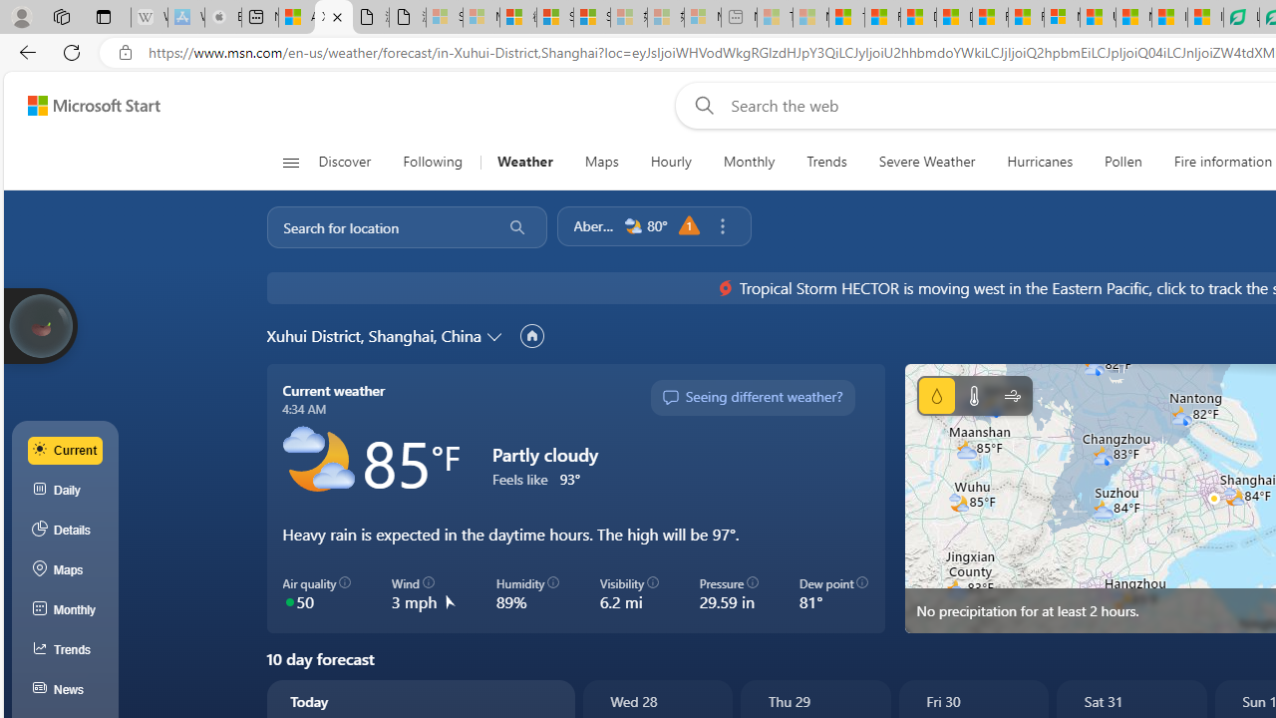 This screenshot has height=718, width=1276. What do you see at coordinates (749, 162) in the screenshot?
I see `Monthly` at bounding box center [749, 162].